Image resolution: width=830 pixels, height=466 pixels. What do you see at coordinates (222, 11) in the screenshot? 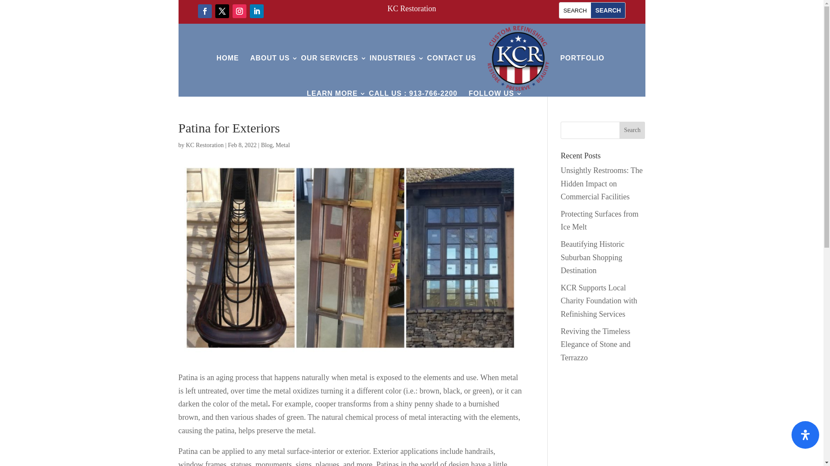
I see `Follow on X` at bounding box center [222, 11].